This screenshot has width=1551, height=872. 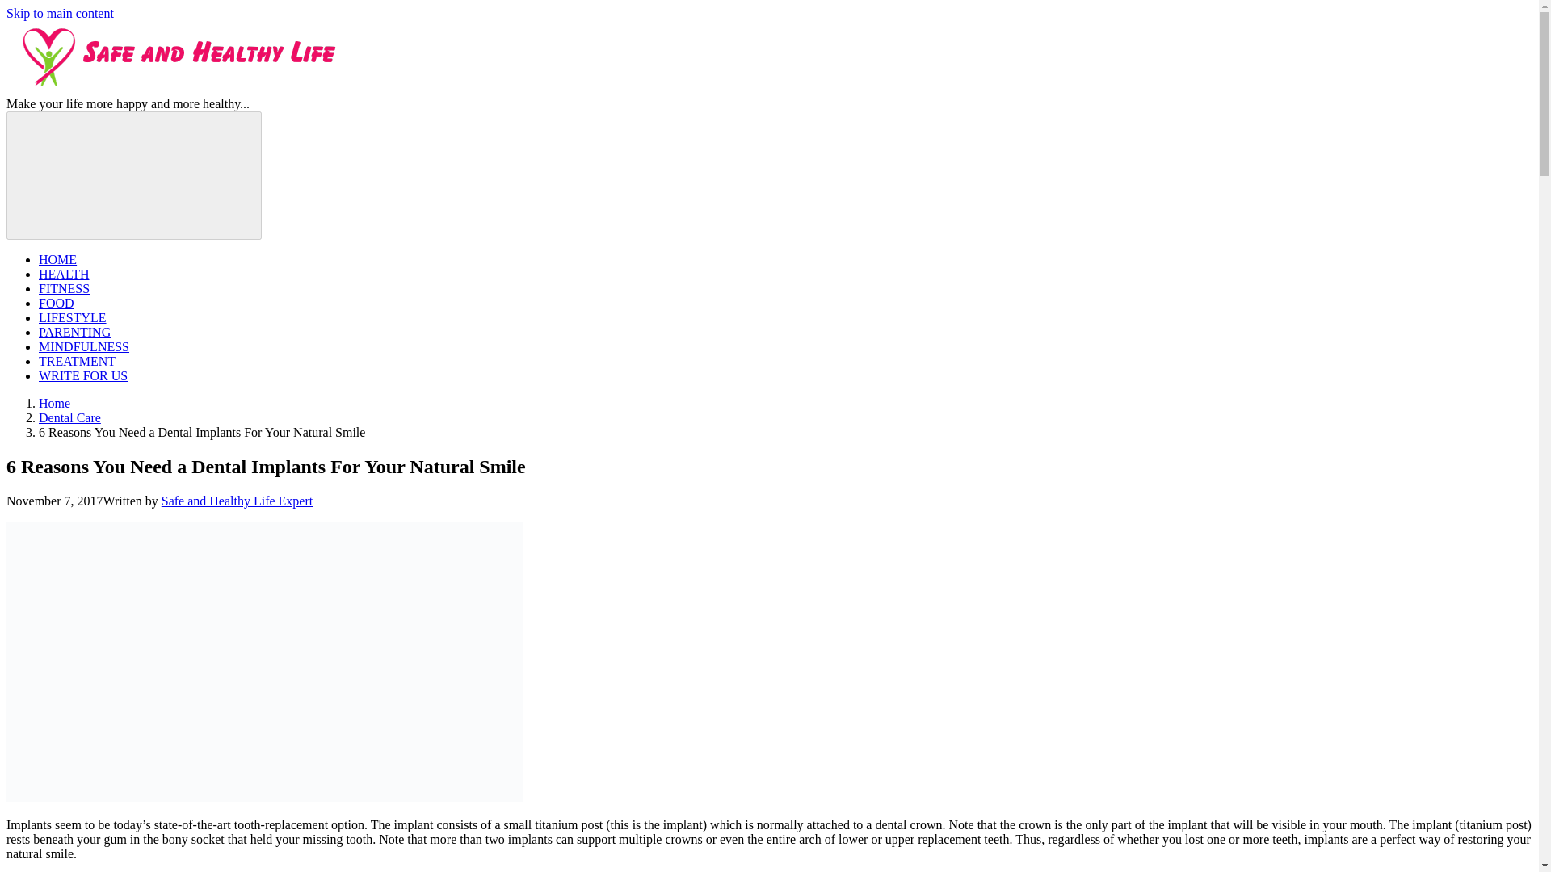 I want to click on HOME, so click(x=57, y=260).